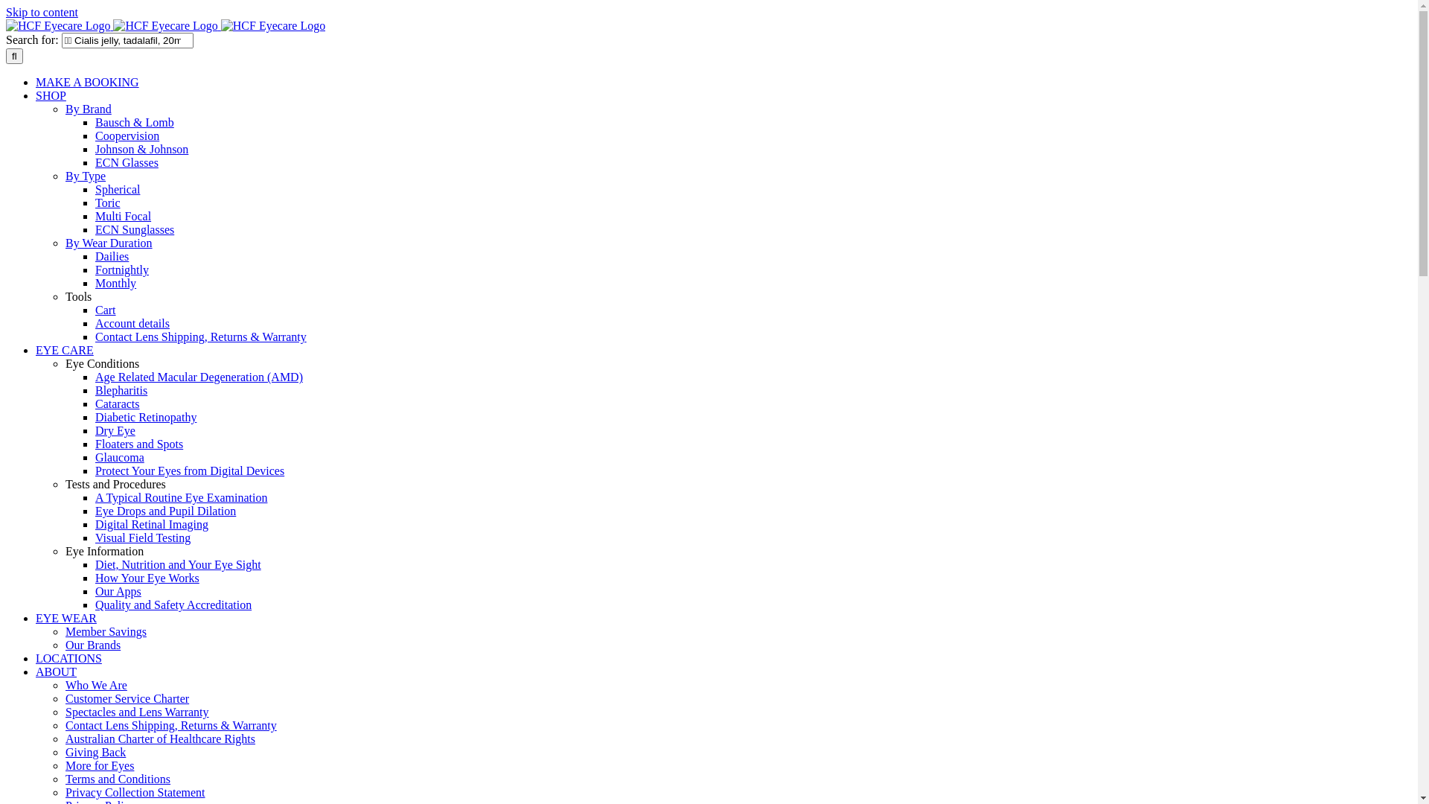 This screenshot has width=1429, height=804. What do you see at coordinates (127, 698) in the screenshot?
I see `Customer Service Charter` at bounding box center [127, 698].